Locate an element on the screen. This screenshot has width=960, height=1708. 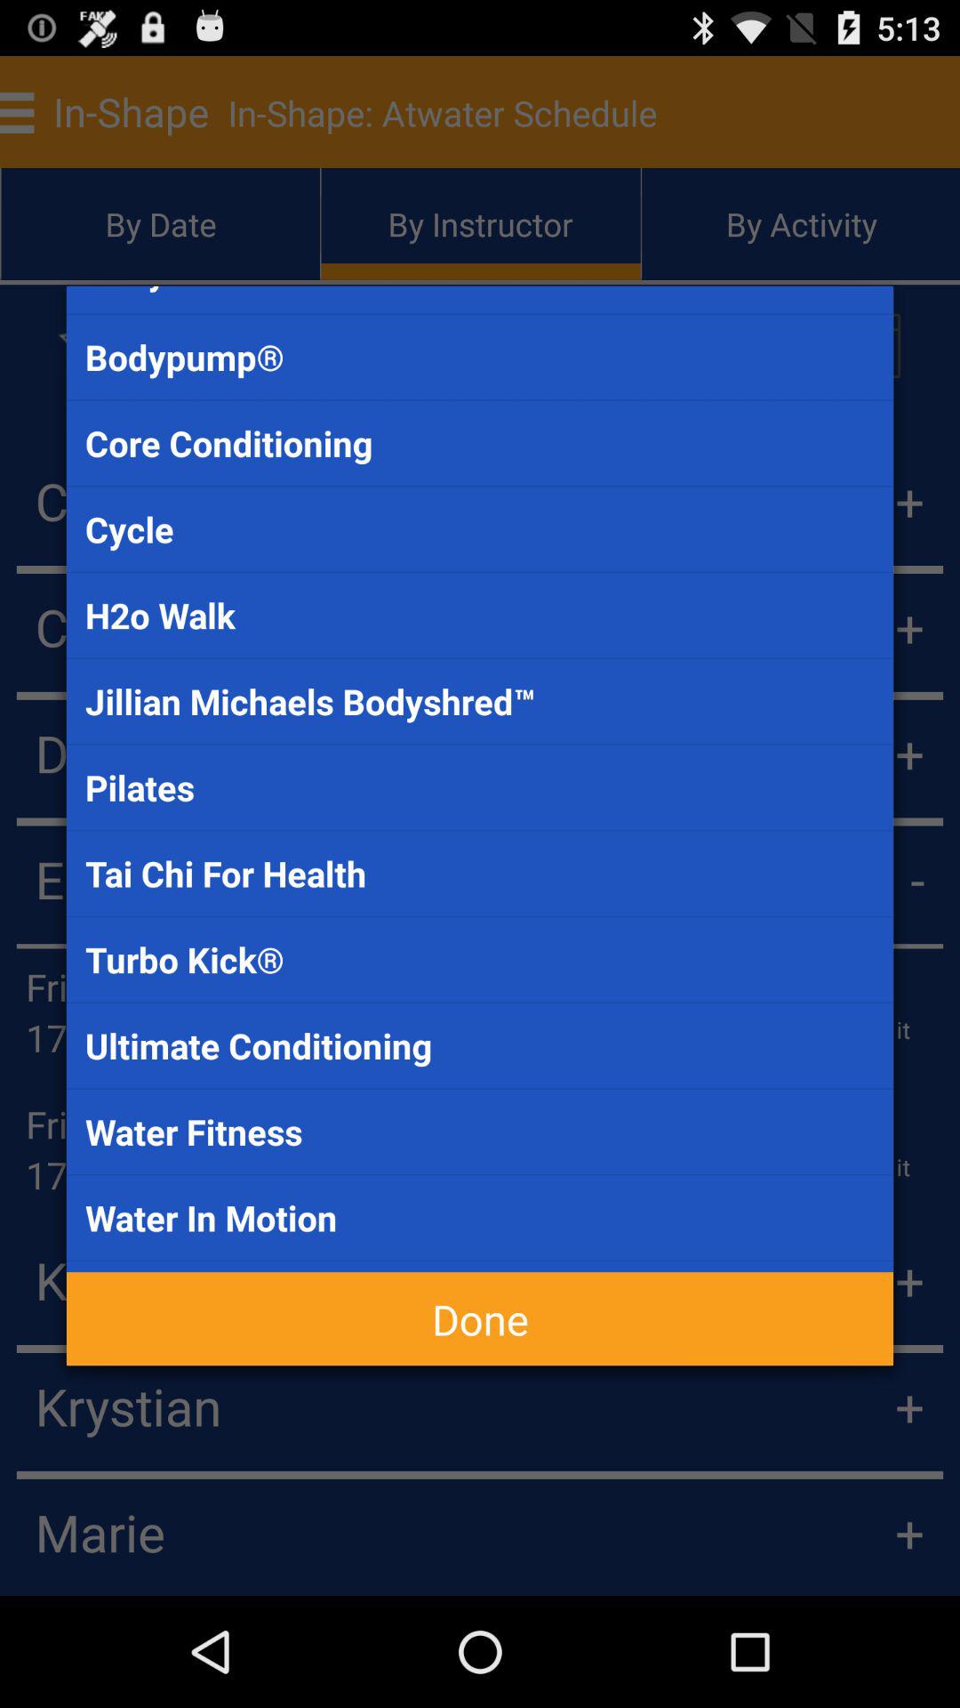
turn off the item below the cycle item is located at coordinates (480, 616).